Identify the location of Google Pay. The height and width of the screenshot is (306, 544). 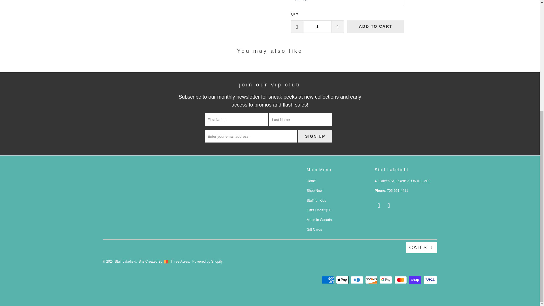
(386, 280).